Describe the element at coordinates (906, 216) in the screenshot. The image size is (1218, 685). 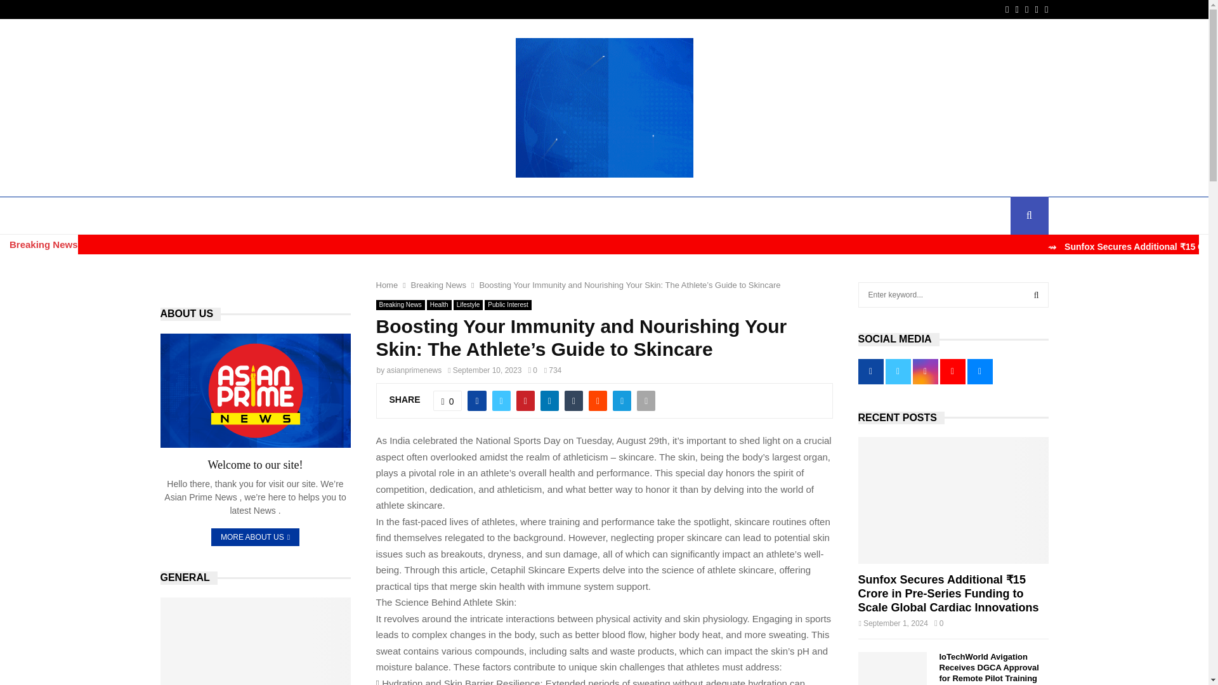
I see `MORE` at that location.